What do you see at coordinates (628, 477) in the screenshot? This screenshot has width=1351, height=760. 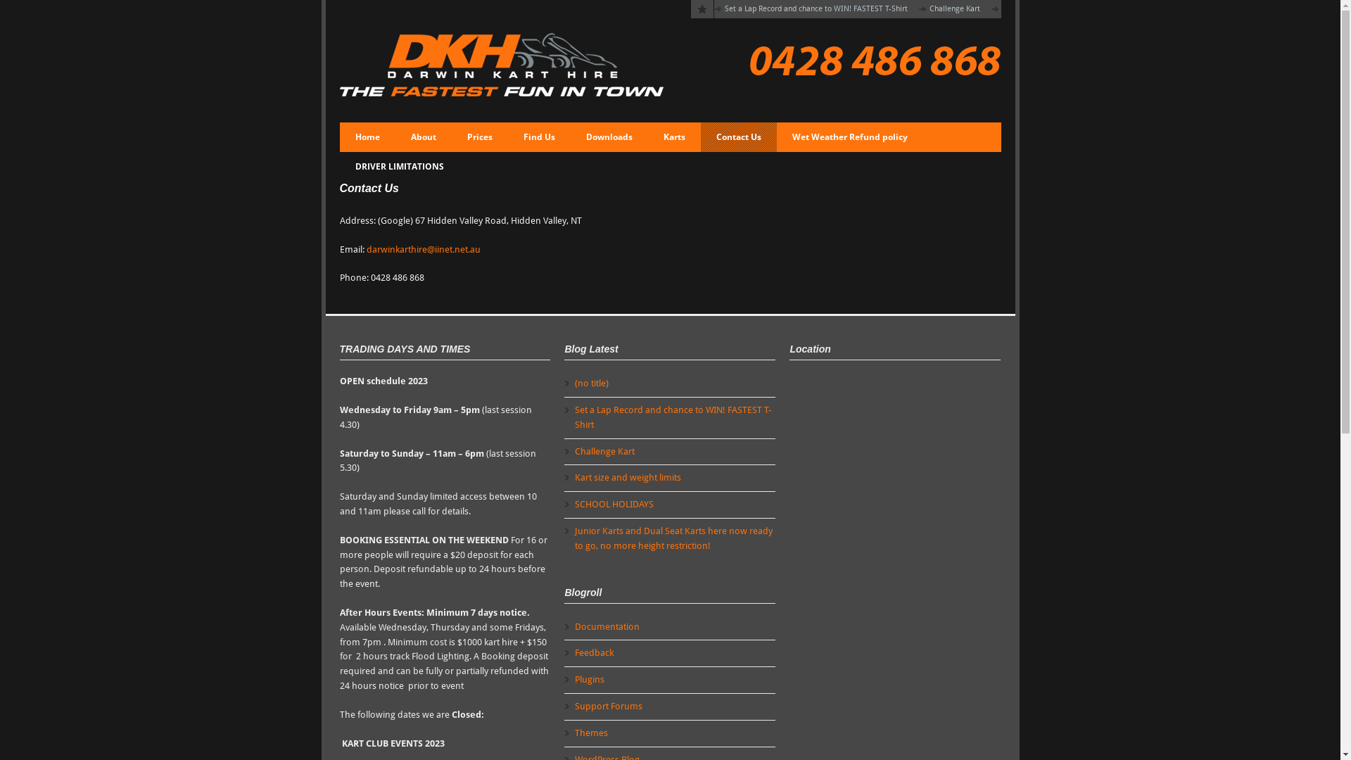 I see `Kart size and weight limits` at bounding box center [628, 477].